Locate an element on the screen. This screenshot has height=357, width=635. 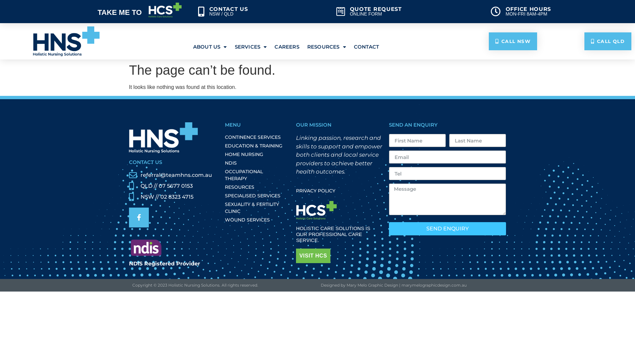
CONTACT is located at coordinates (366, 47).